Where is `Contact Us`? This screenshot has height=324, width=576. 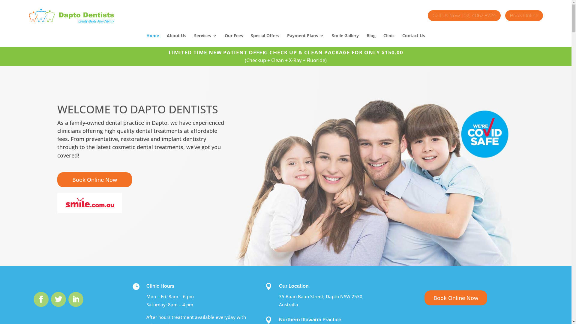 Contact Us is located at coordinates (414, 40).